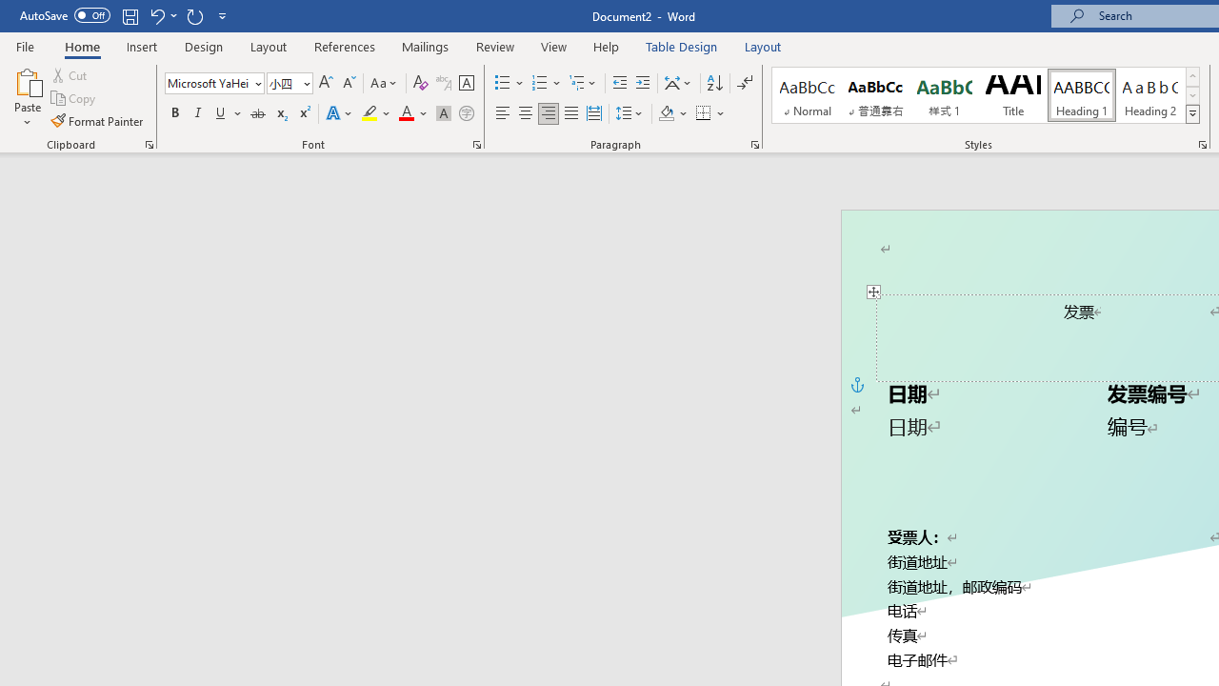 The image size is (1219, 686). What do you see at coordinates (280, 114) in the screenshot?
I see `Subscript` at bounding box center [280, 114].